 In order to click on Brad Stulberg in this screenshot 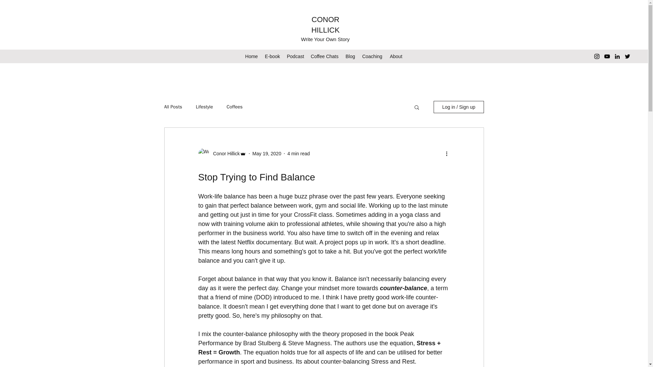, I will do `click(262, 343)`.